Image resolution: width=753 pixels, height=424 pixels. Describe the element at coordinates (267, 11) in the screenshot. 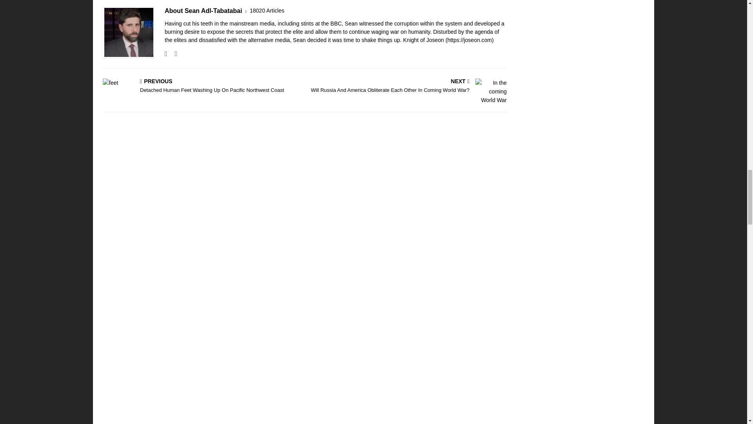

I see `More articles written by Sean Adl-Tabatabai'` at that location.